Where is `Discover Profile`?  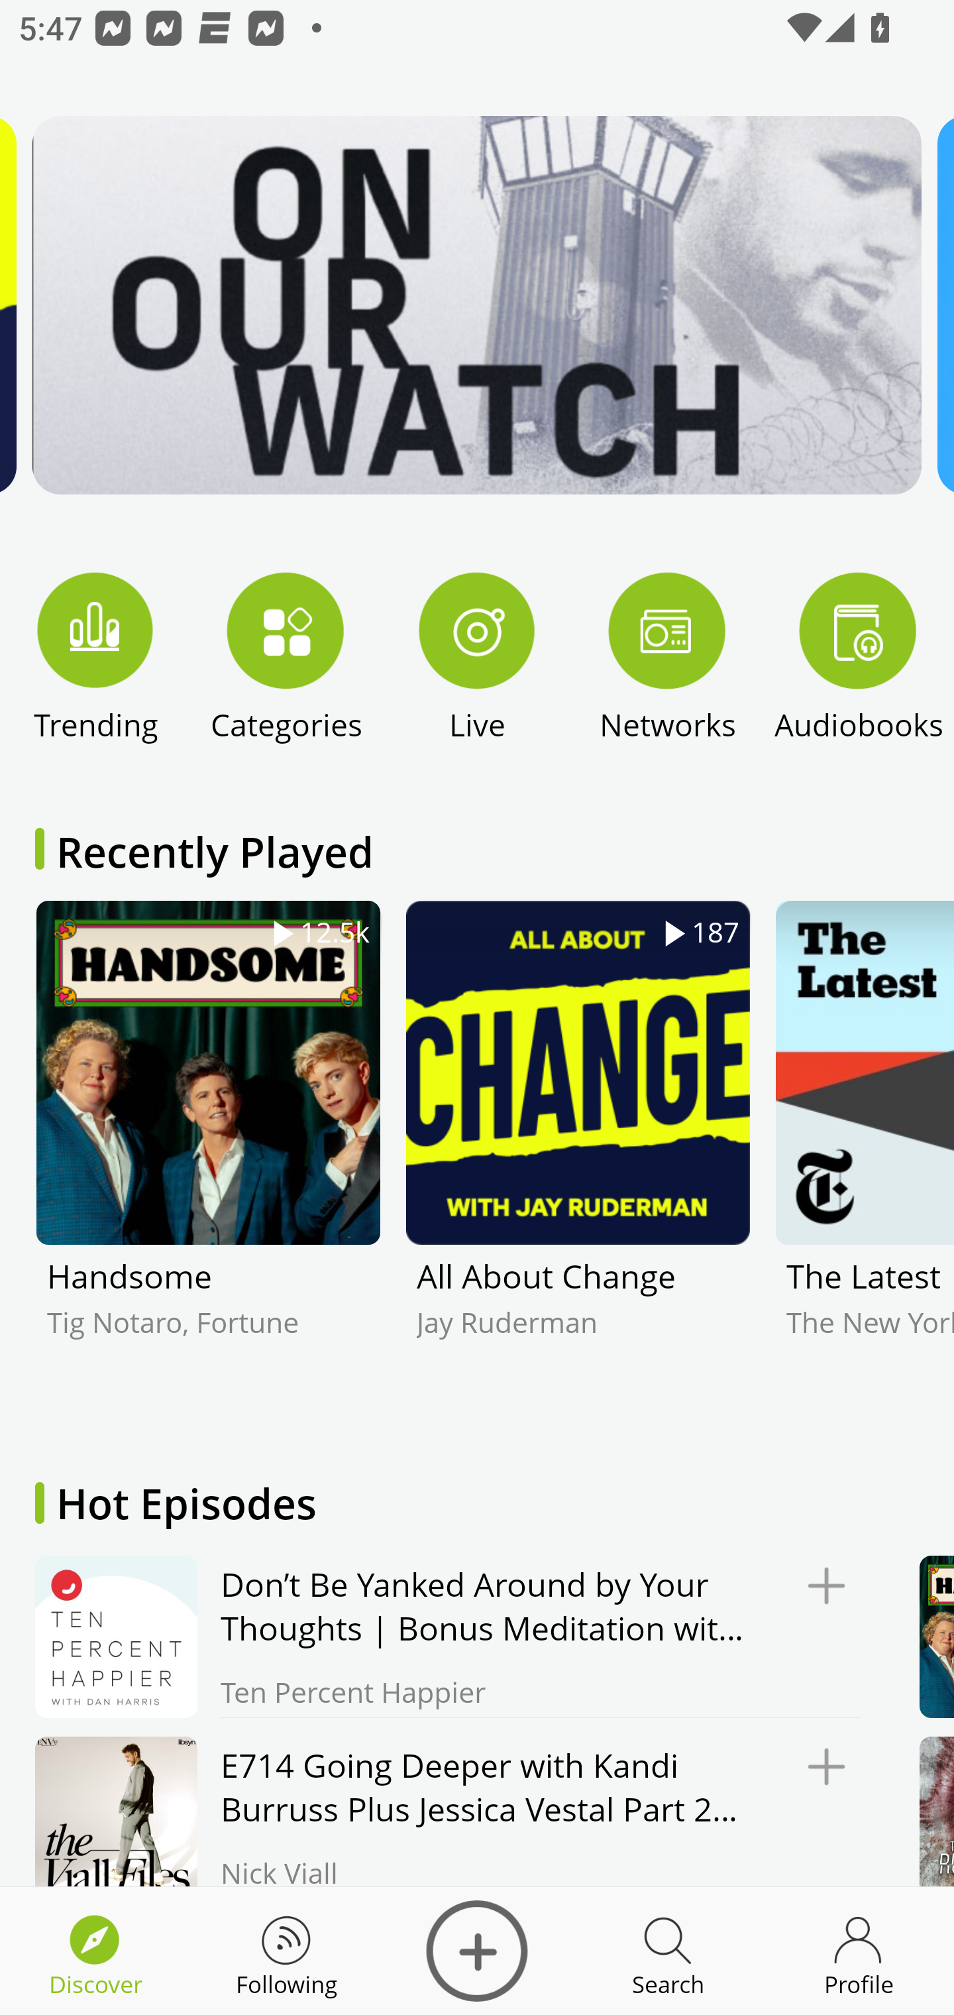
Discover Profile is located at coordinates (859, 1951).